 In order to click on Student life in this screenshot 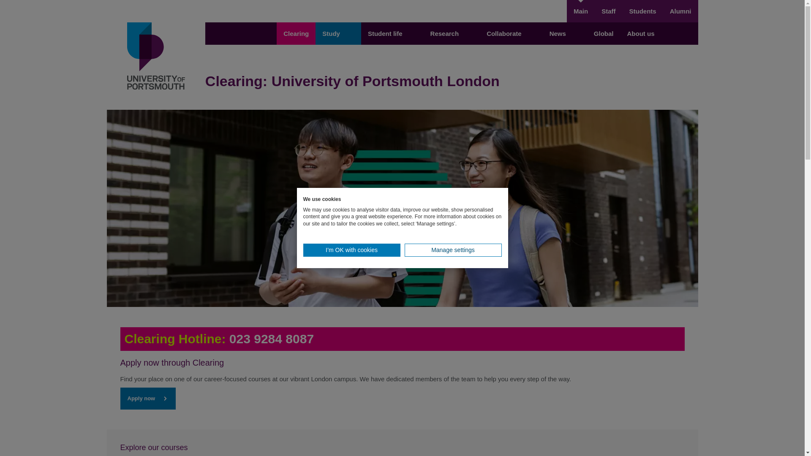, I will do `click(392, 33)`.